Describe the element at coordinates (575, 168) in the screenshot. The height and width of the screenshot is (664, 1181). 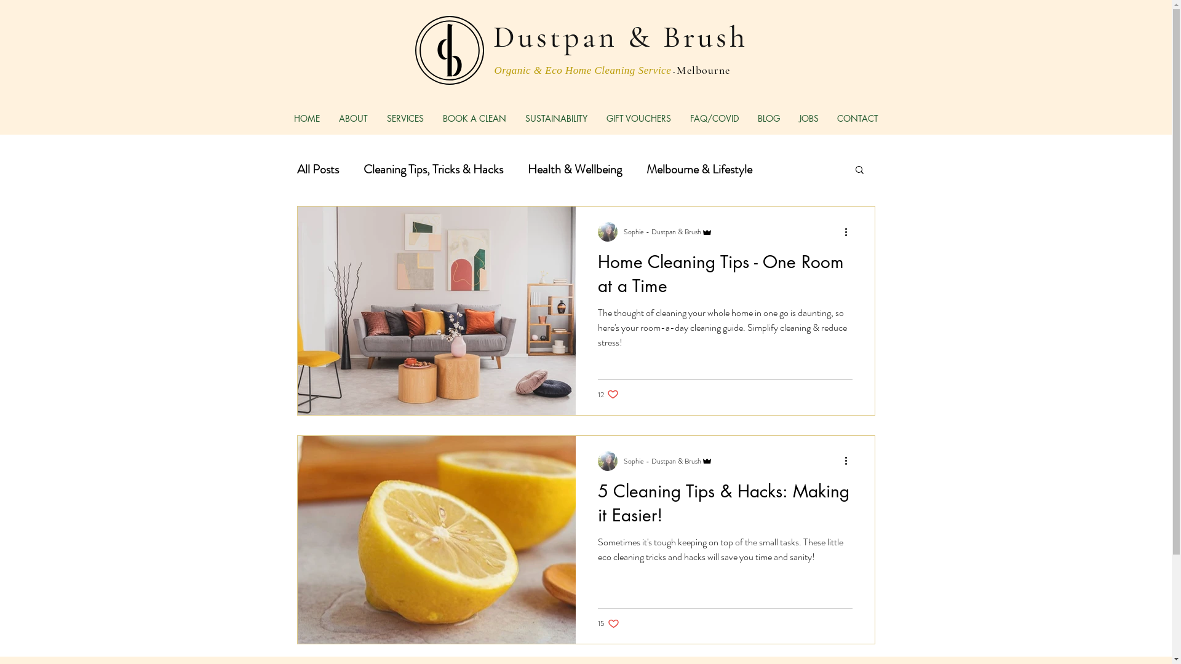
I see `Health & Wellbeing` at that location.